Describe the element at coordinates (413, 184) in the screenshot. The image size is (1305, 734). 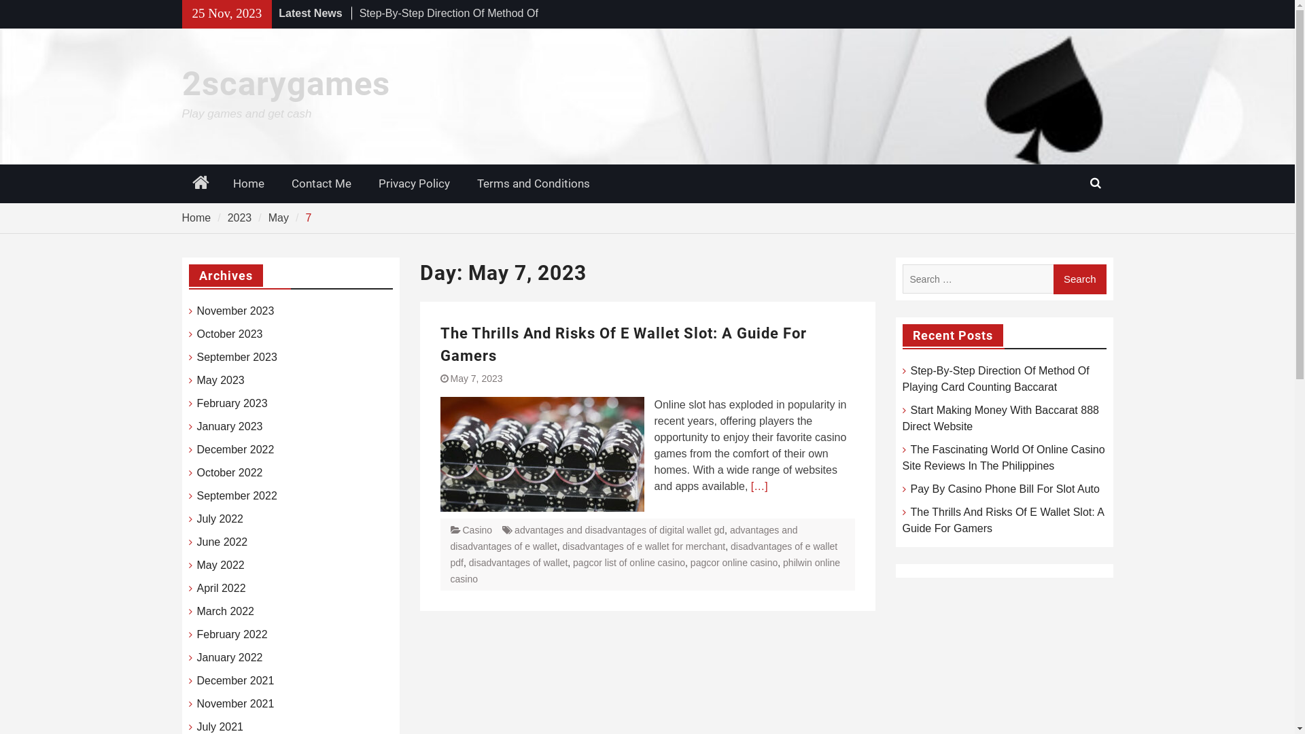
I see `Privacy Policy` at that location.